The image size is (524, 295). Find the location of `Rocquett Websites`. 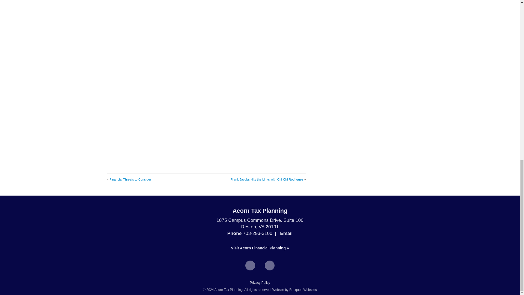

Rocquett Websites is located at coordinates (303, 290).